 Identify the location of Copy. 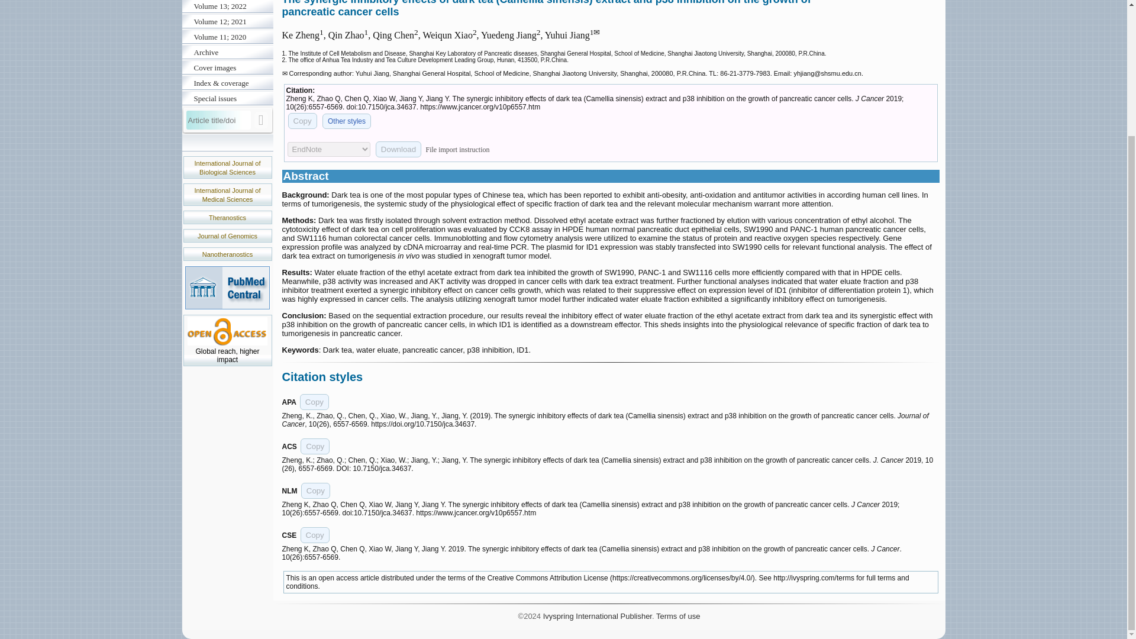
(315, 446).